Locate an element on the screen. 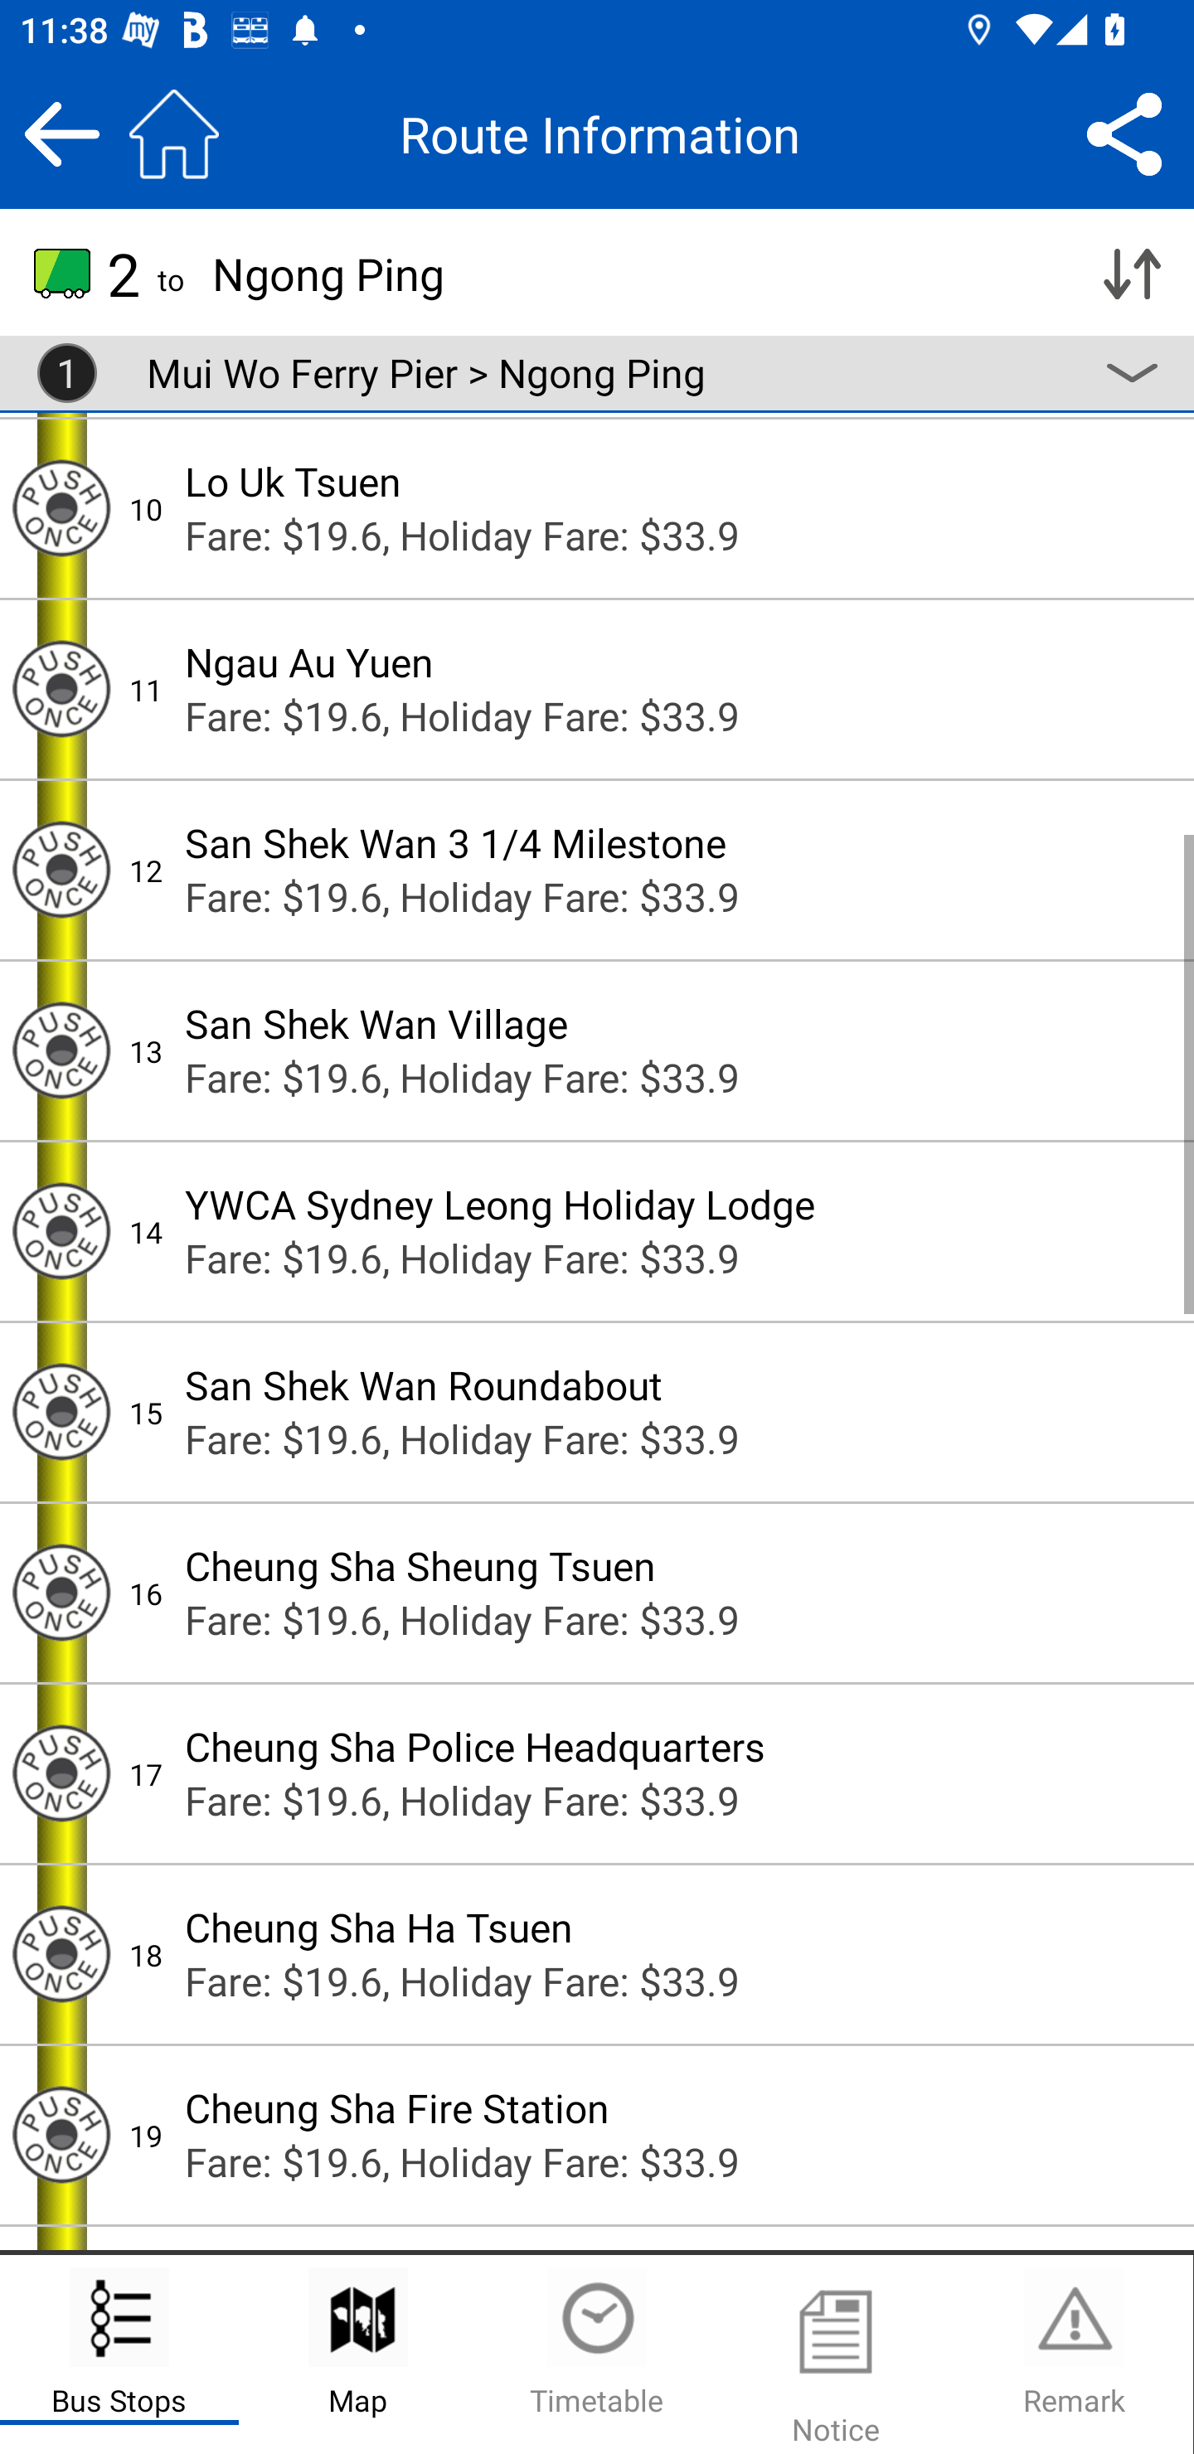 The height and width of the screenshot is (2454, 1194). Map is located at coordinates (358, 2355).